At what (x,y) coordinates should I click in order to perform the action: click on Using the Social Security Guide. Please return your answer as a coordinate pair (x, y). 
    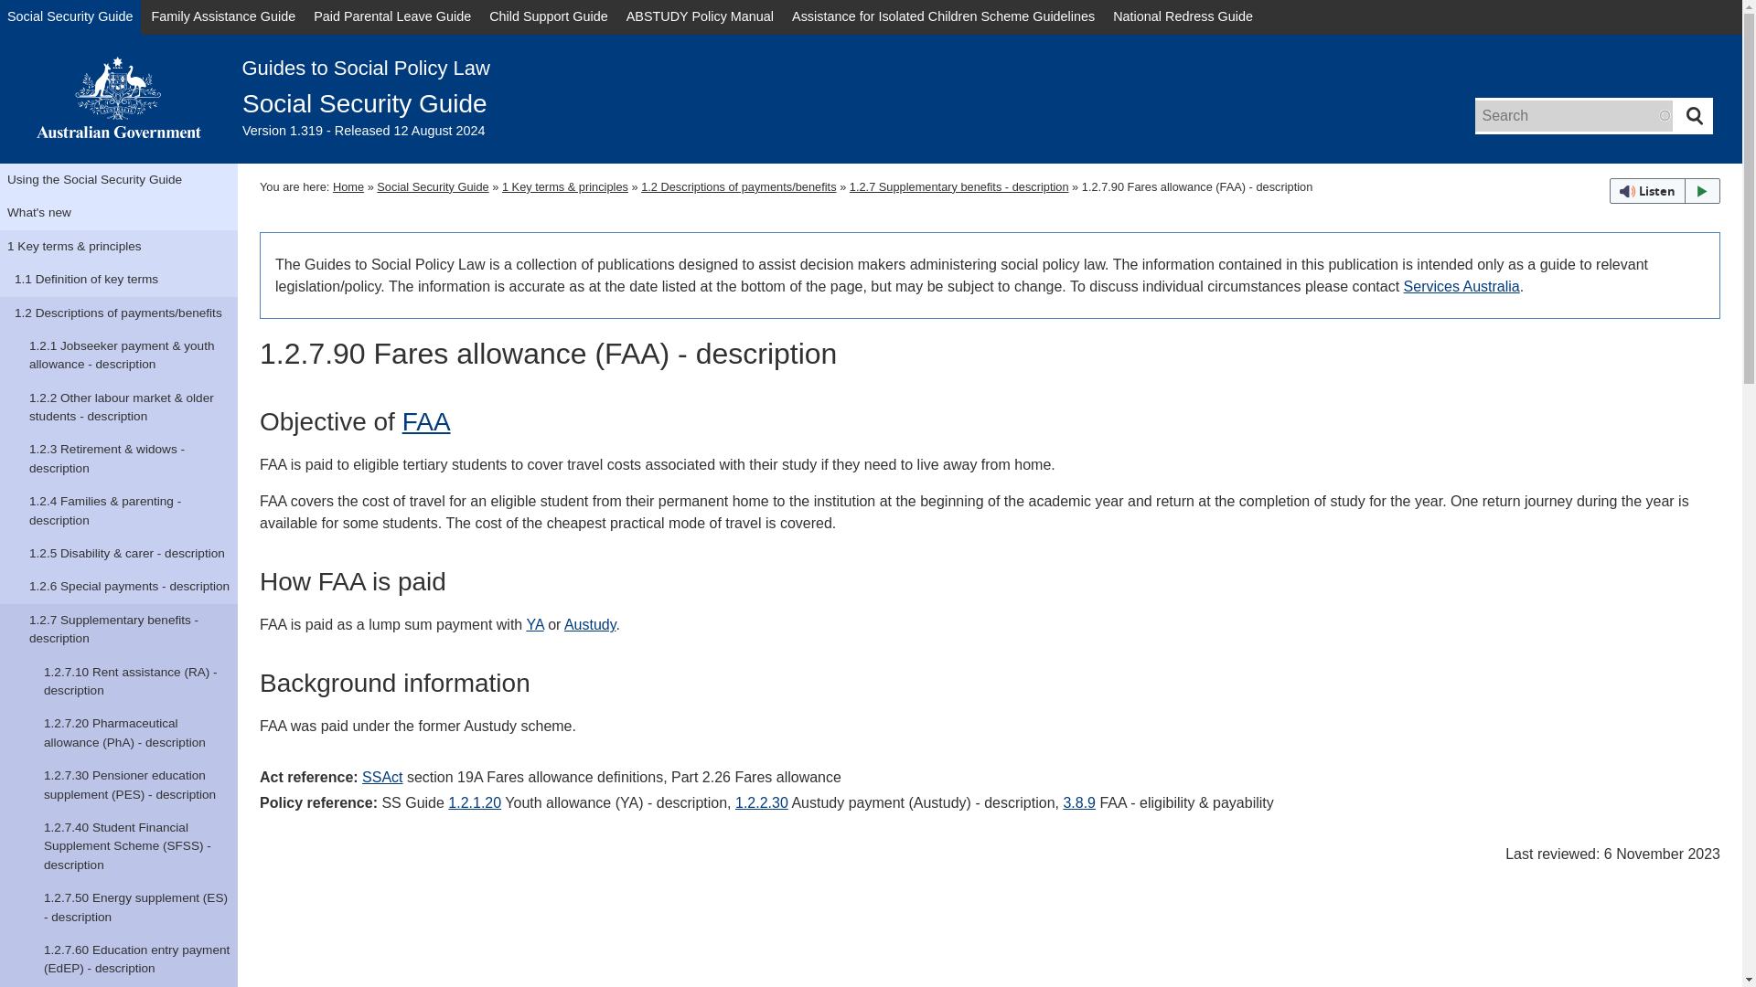
    Looking at the image, I should click on (119, 179).